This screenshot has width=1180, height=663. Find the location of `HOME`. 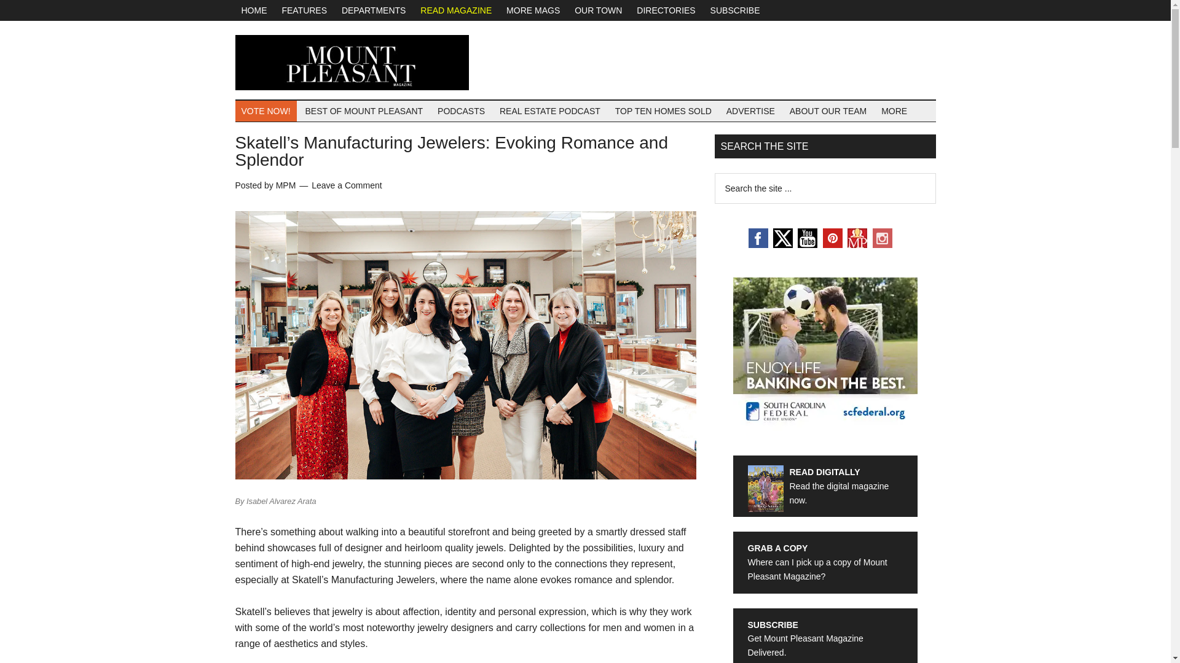

HOME is located at coordinates (253, 10).